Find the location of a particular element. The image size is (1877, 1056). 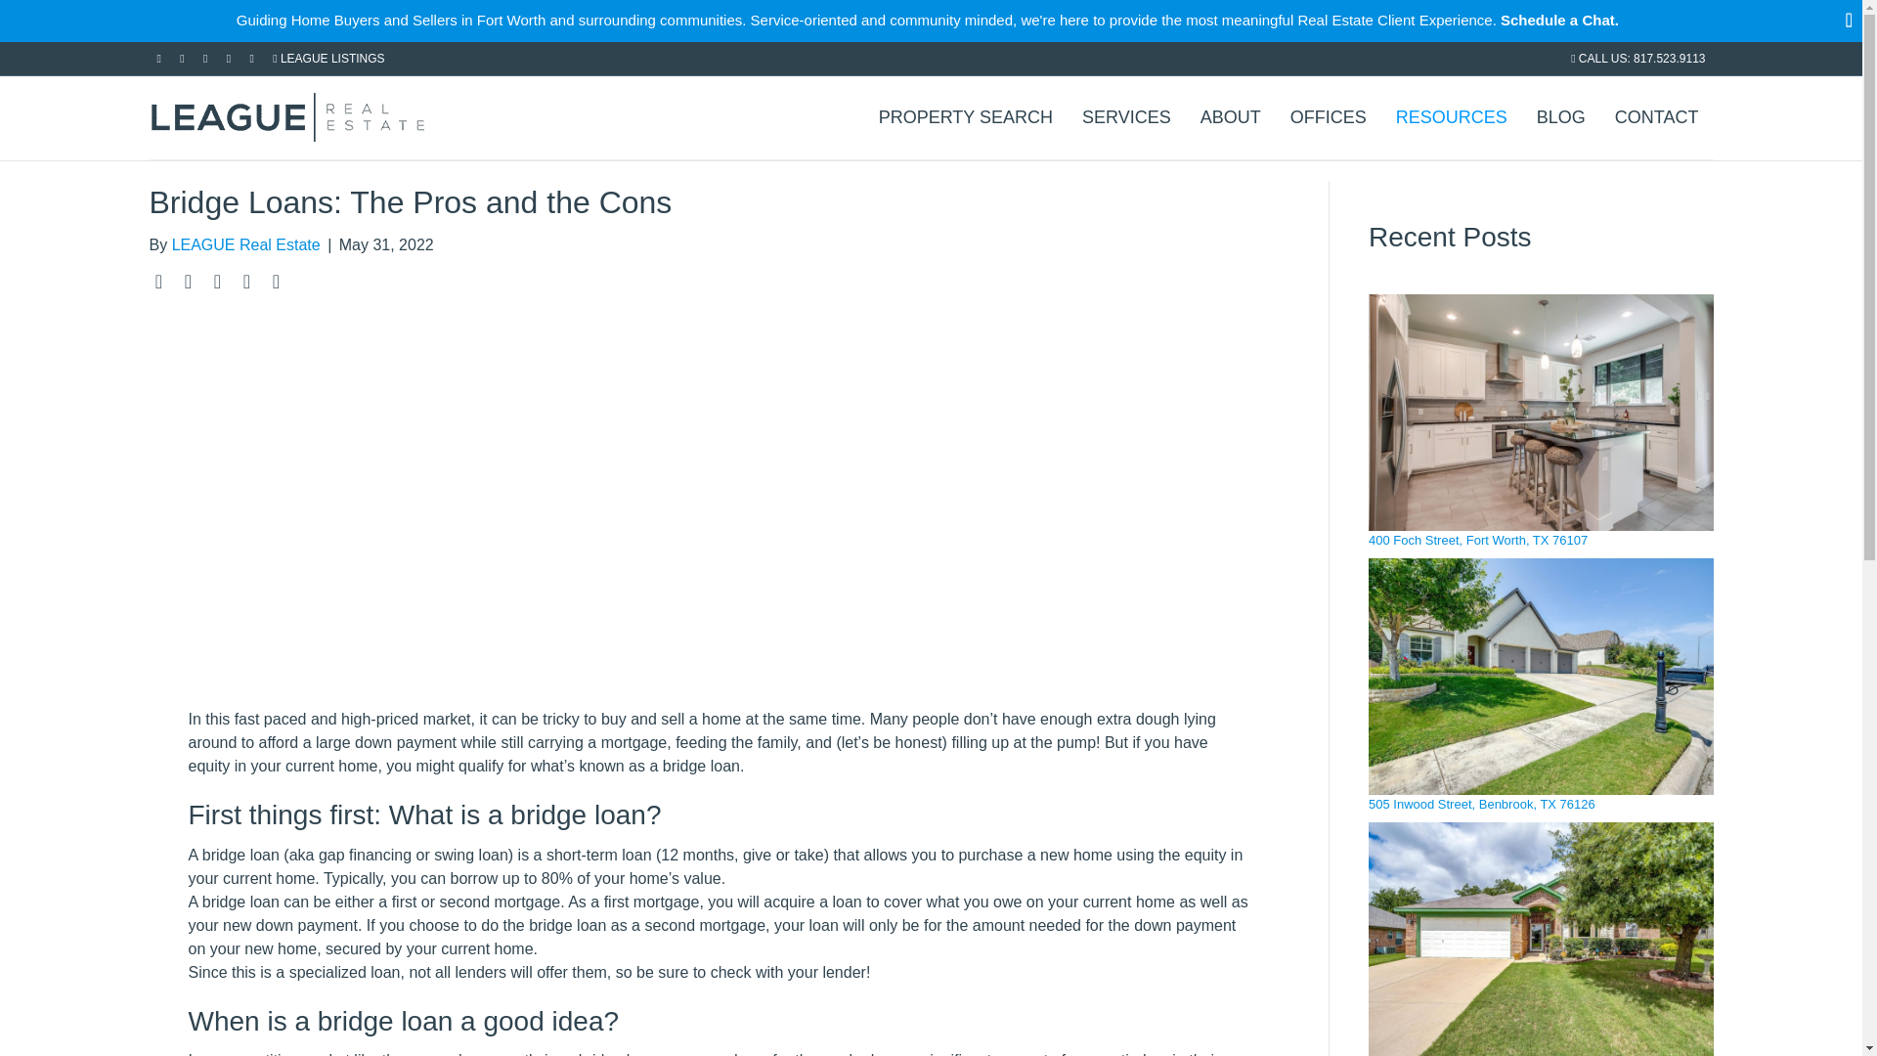

CALL US: 817.523.9113 is located at coordinates (1637, 58).